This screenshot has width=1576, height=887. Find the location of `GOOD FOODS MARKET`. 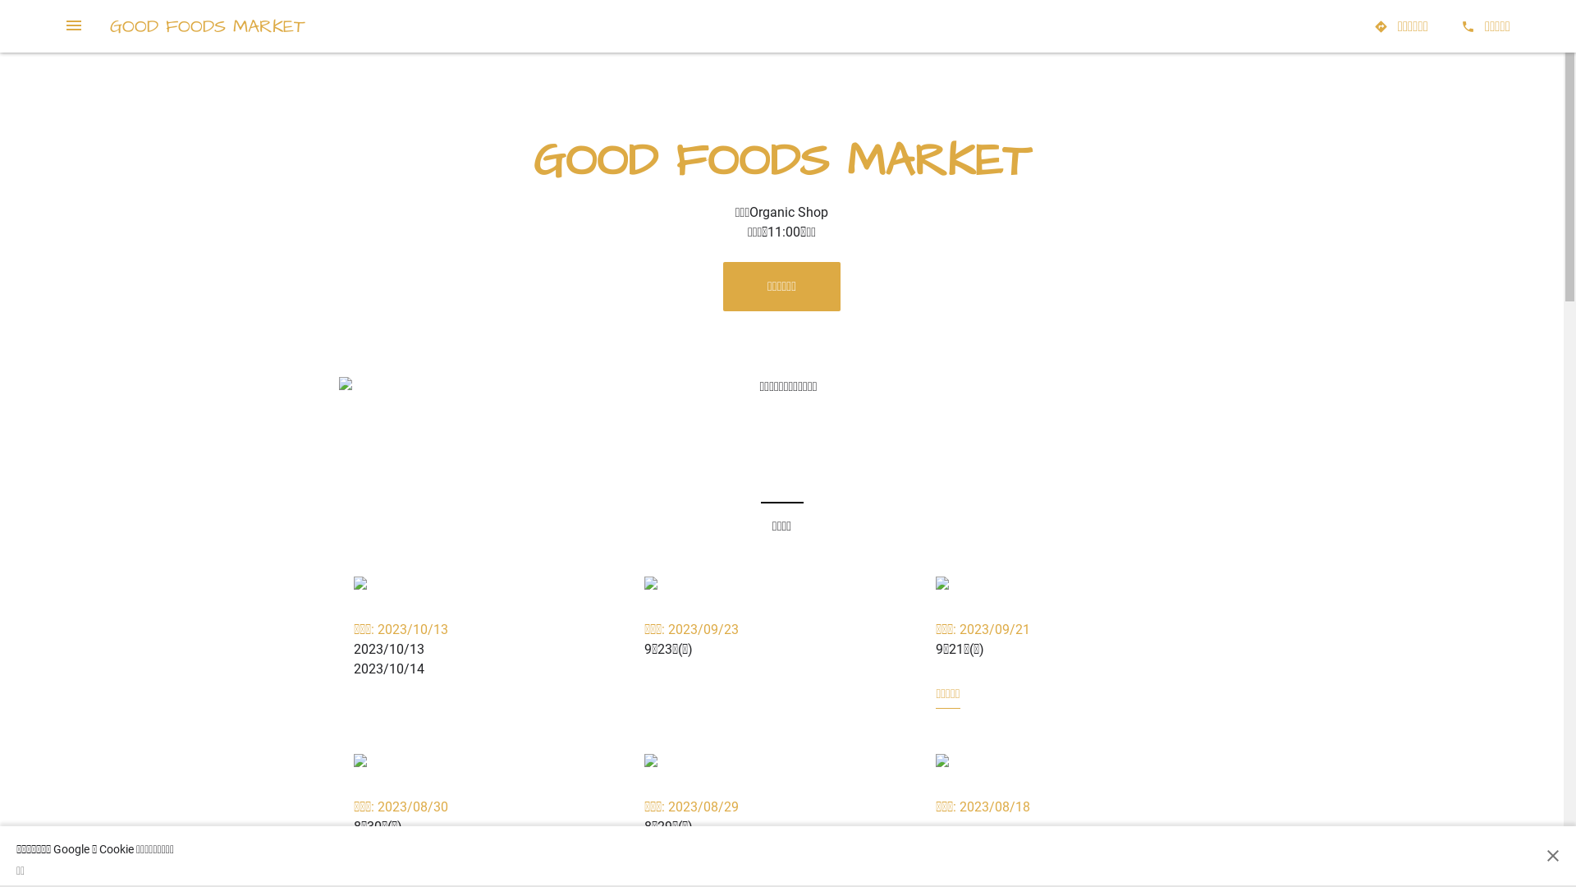

GOOD FOODS MARKET is located at coordinates (208, 26).